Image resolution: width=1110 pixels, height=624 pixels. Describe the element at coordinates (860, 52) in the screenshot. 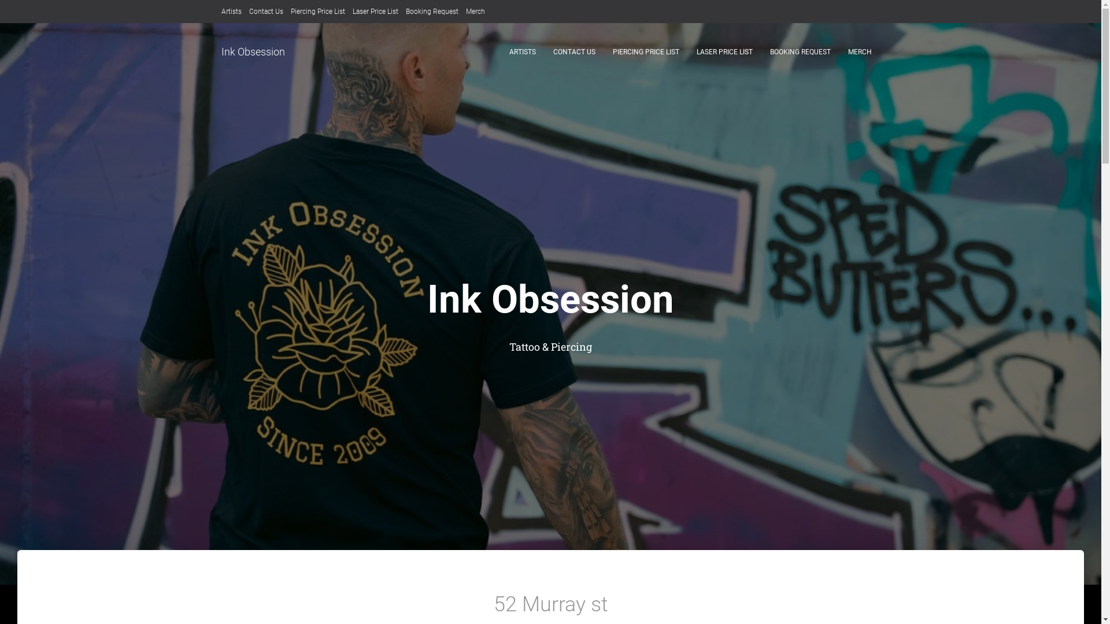

I see `MERCH` at that location.